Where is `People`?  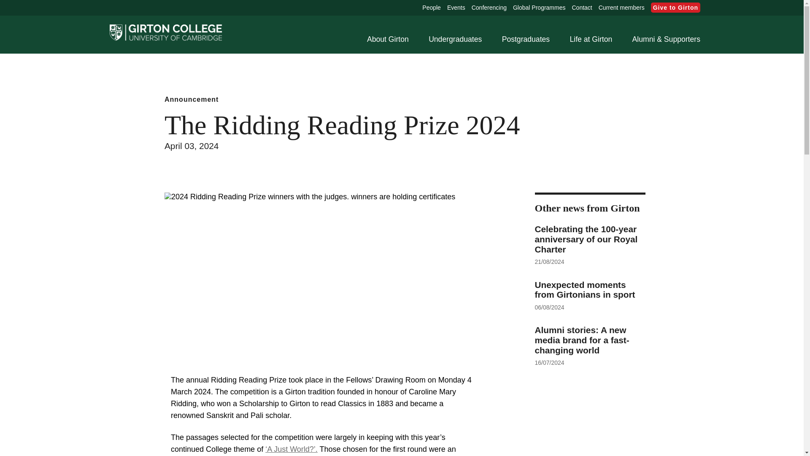 People is located at coordinates (431, 8).